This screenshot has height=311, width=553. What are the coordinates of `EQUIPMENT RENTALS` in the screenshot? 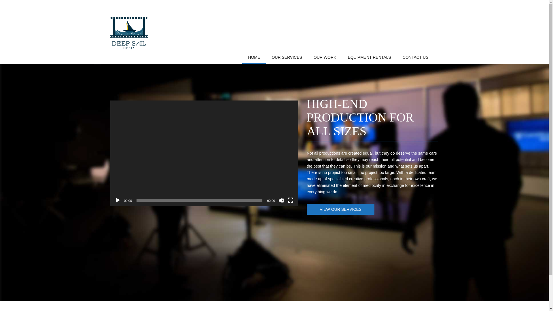 It's located at (369, 58).